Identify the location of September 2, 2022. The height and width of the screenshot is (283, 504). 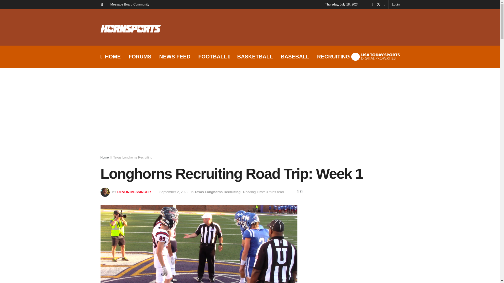
(174, 192).